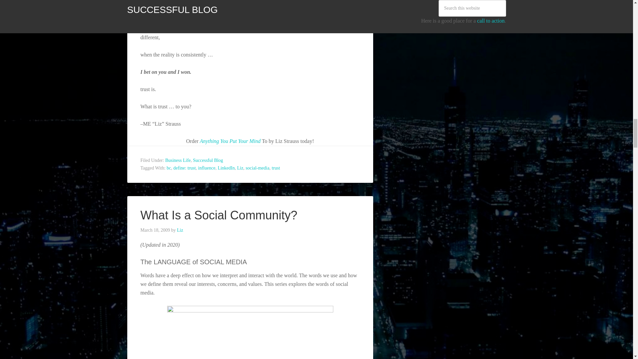 This screenshot has height=359, width=638. Describe the element at coordinates (207, 168) in the screenshot. I see `influence` at that location.